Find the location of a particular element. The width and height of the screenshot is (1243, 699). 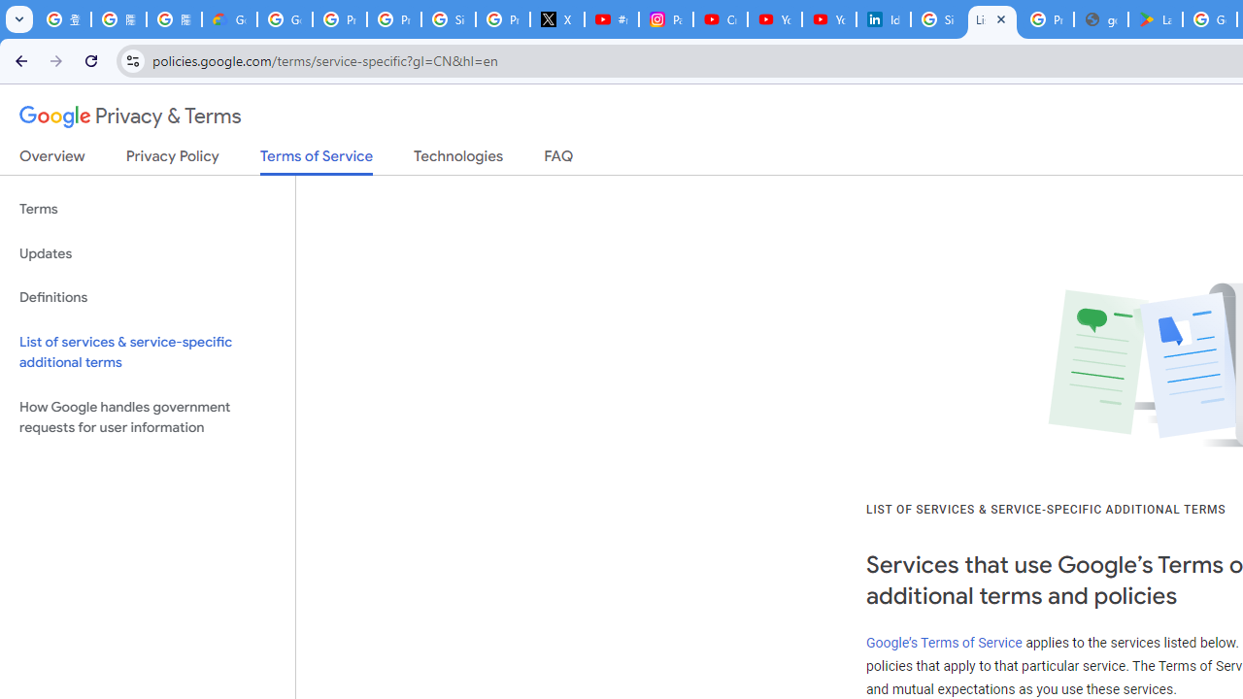

Sign in - Google Accounts is located at coordinates (449, 19).